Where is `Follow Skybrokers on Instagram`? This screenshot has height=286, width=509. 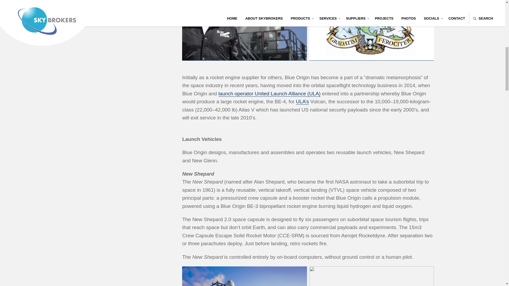 Follow Skybrokers on Instagram is located at coordinates (110, 2).